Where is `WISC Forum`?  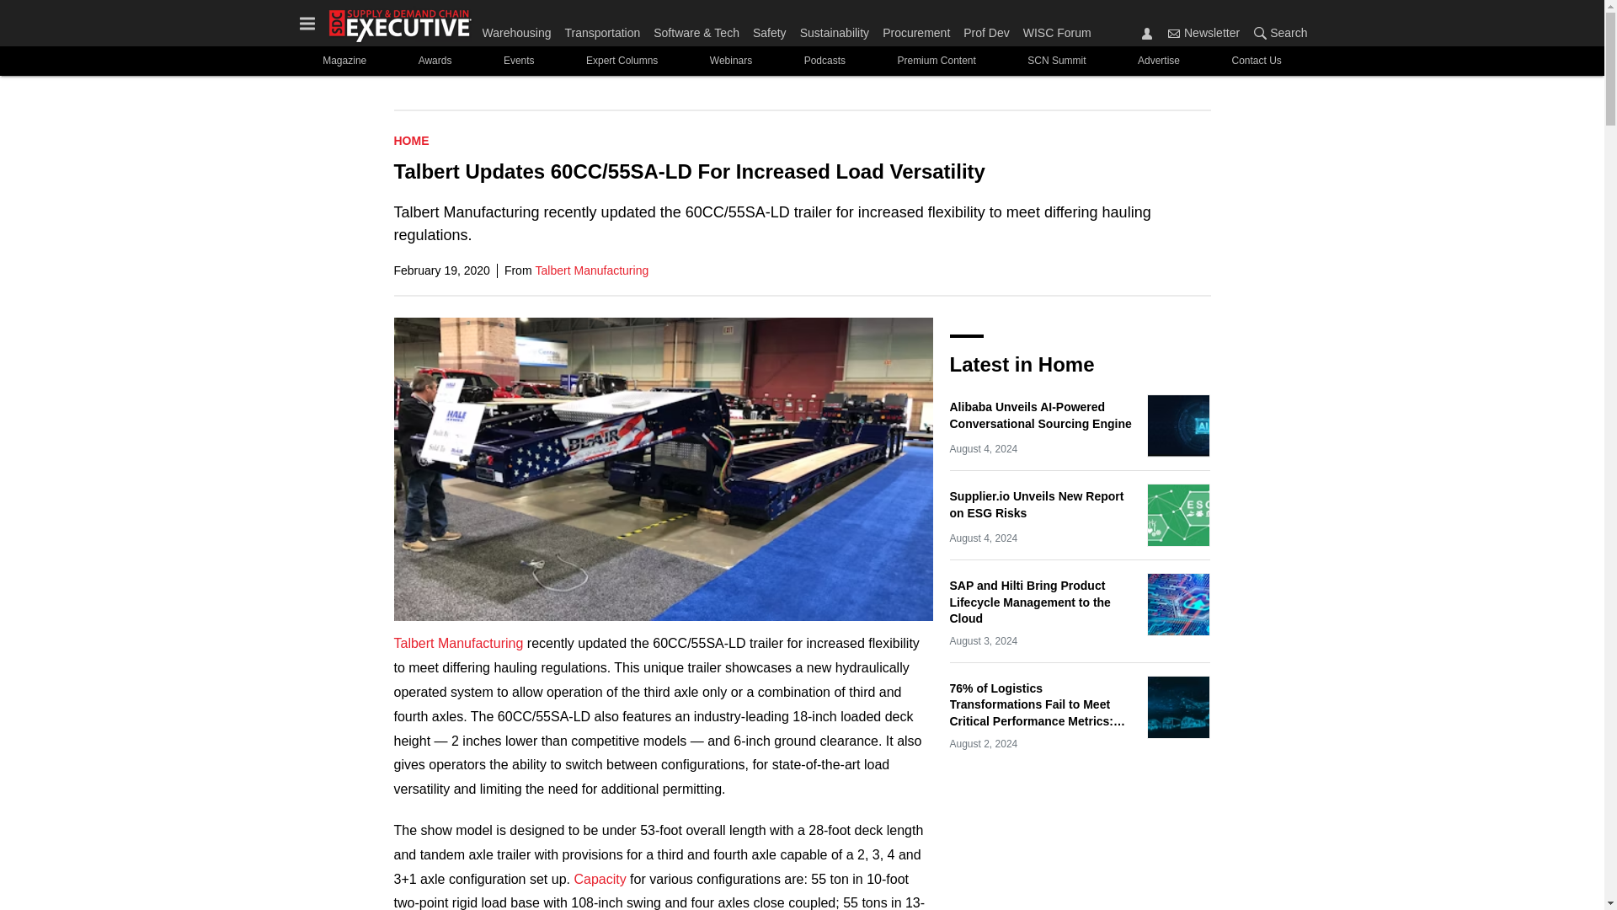 WISC Forum is located at coordinates (1054, 29).